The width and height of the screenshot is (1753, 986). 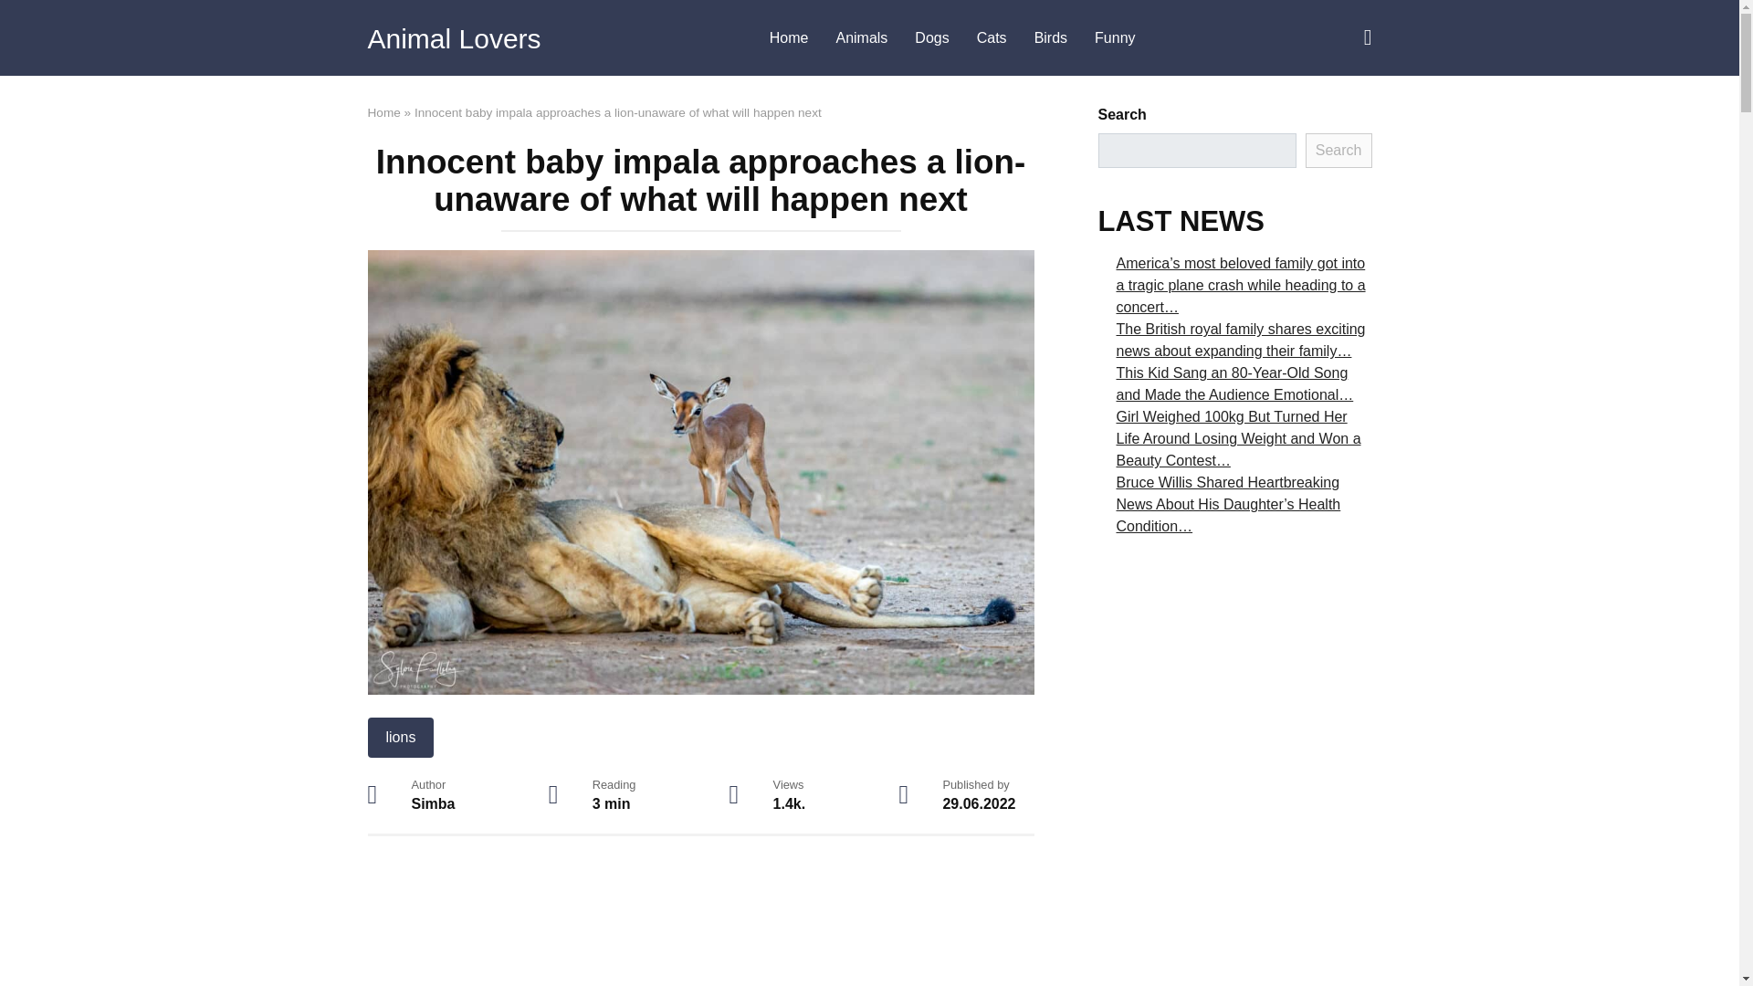 I want to click on Search, so click(x=1338, y=150).